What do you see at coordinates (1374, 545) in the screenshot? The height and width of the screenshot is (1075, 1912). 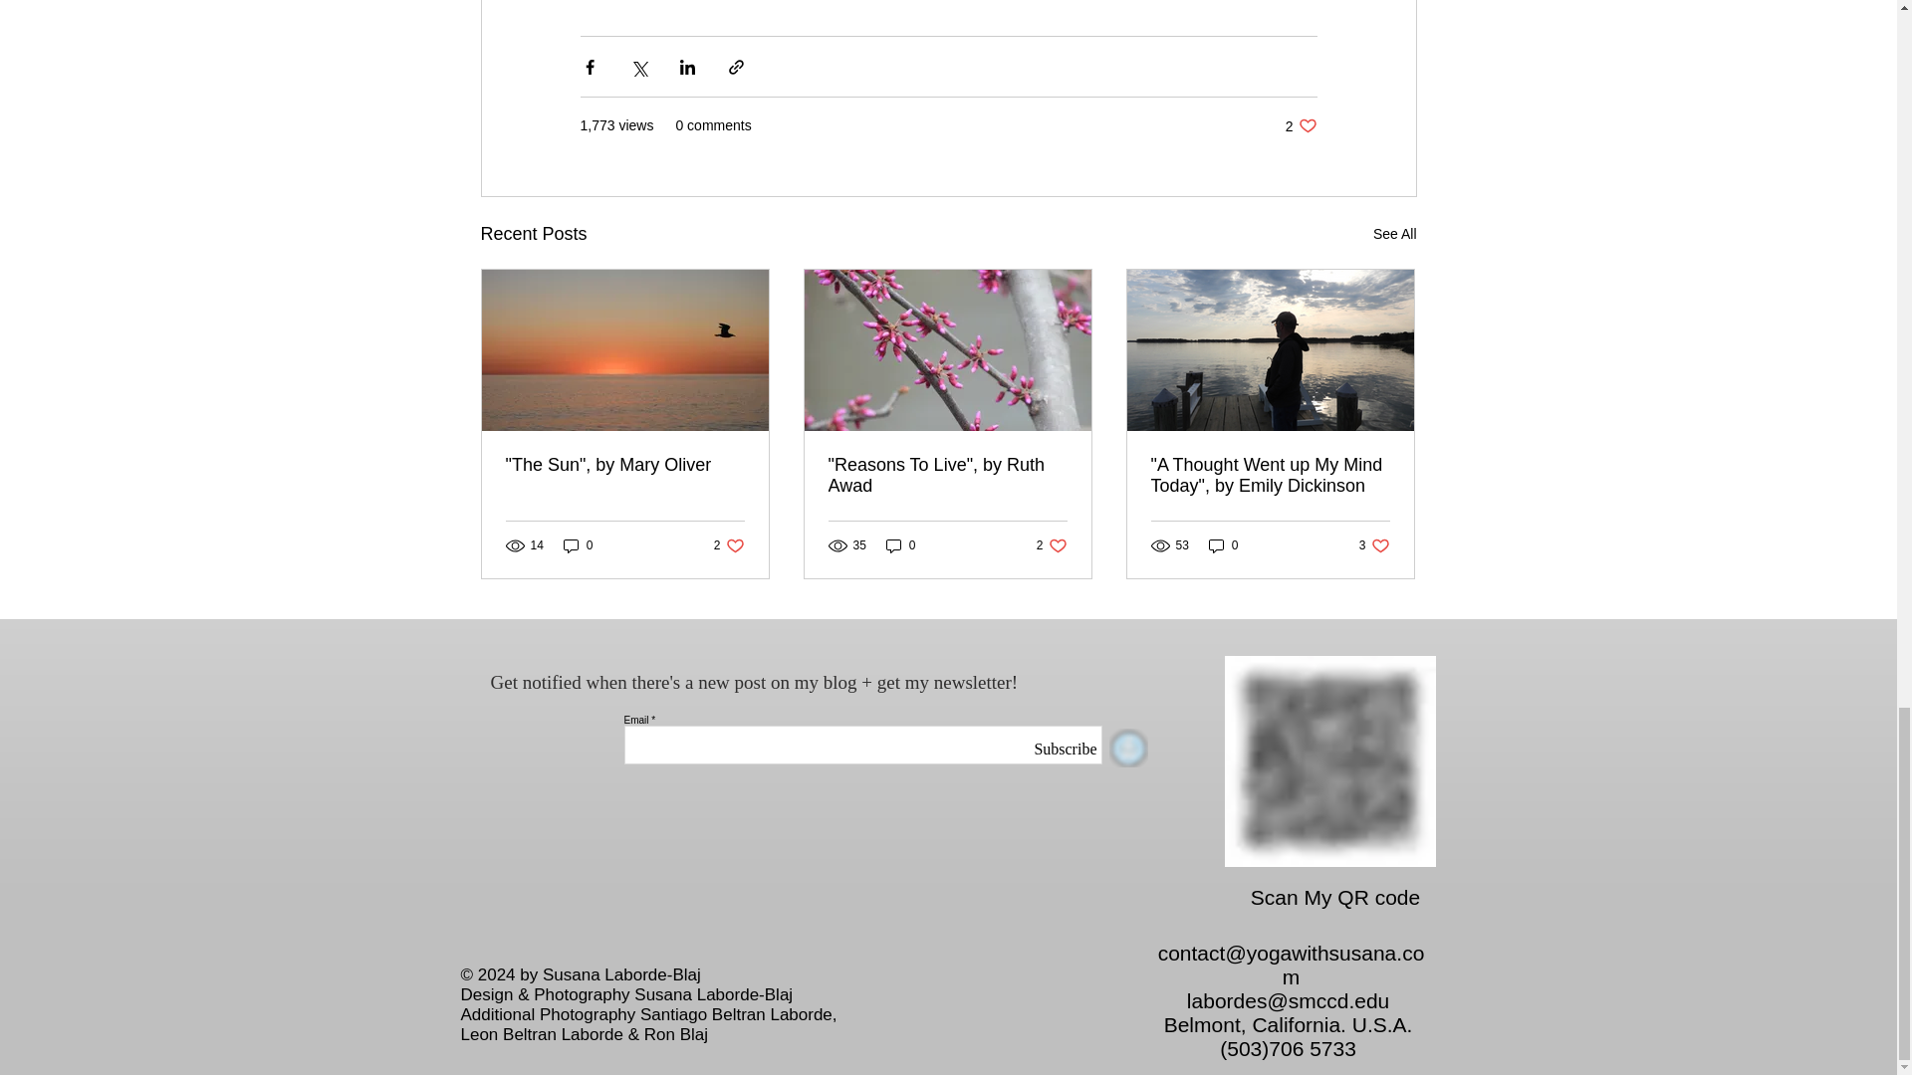 I see `"The Sun", by Mary Oliver` at bounding box center [1374, 545].